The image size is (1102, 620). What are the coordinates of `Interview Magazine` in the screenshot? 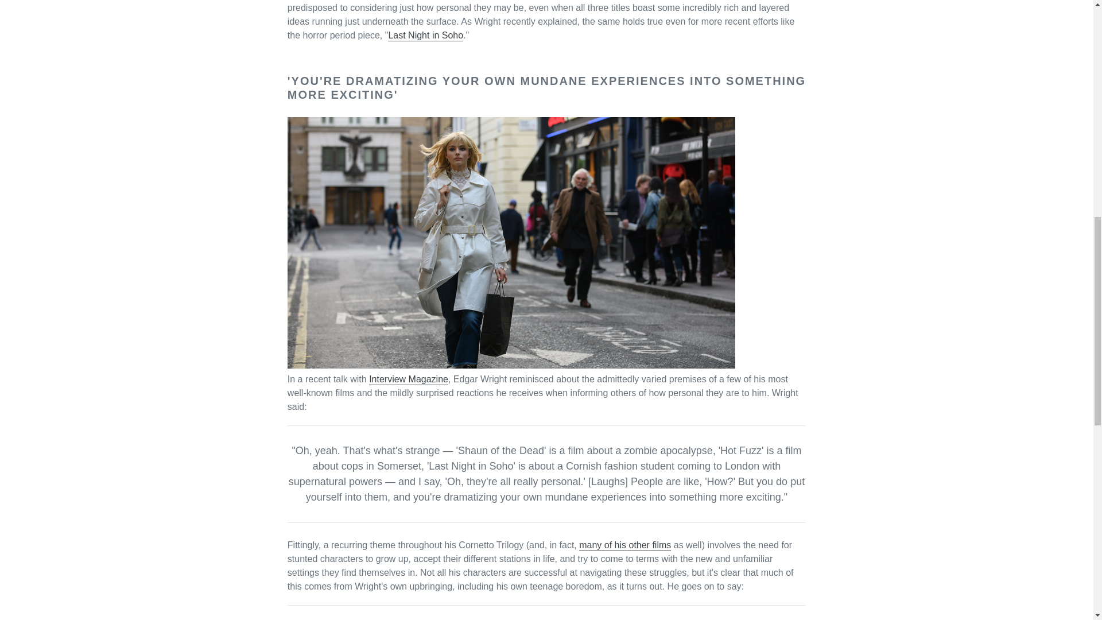 It's located at (409, 379).